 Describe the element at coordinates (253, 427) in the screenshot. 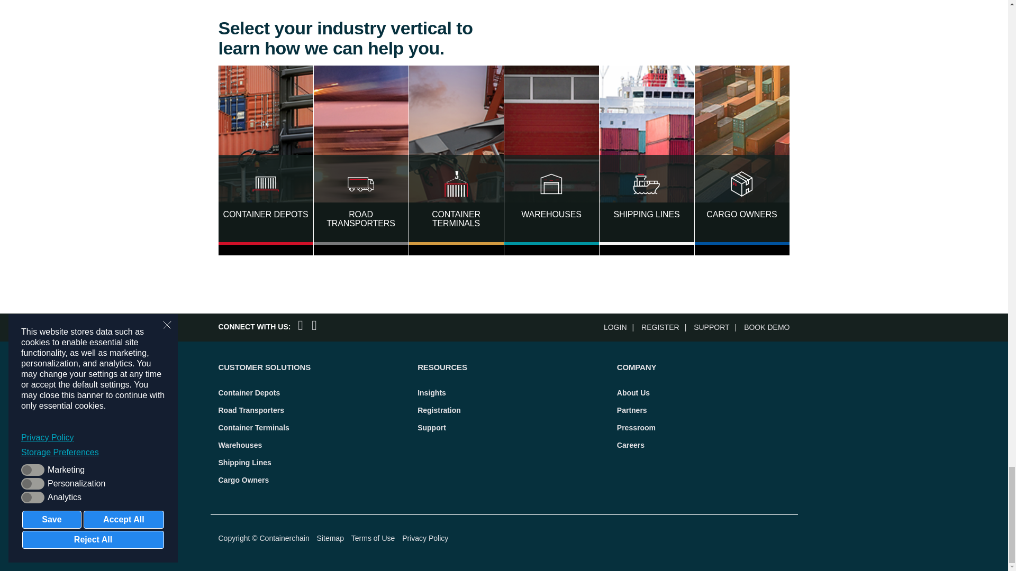

I see `Container Terminals` at that location.